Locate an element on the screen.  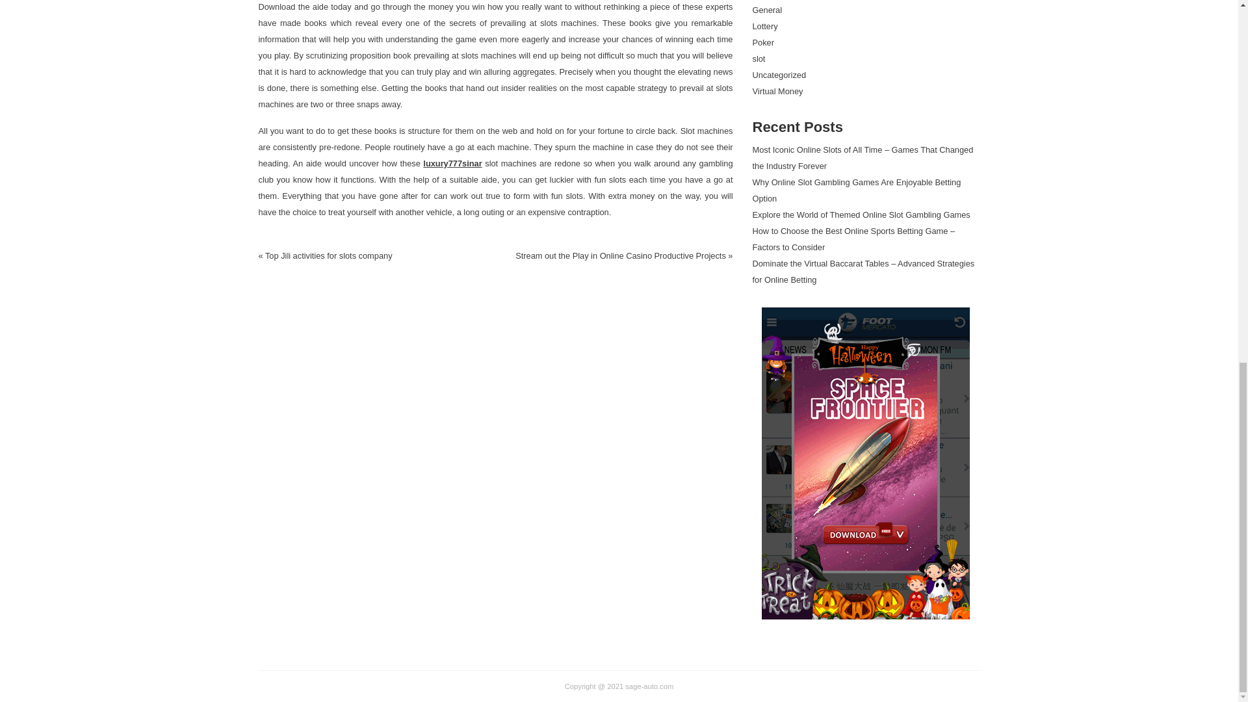
Explore the World of Themed Online Slot Gambling Games is located at coordinates (861, 214).